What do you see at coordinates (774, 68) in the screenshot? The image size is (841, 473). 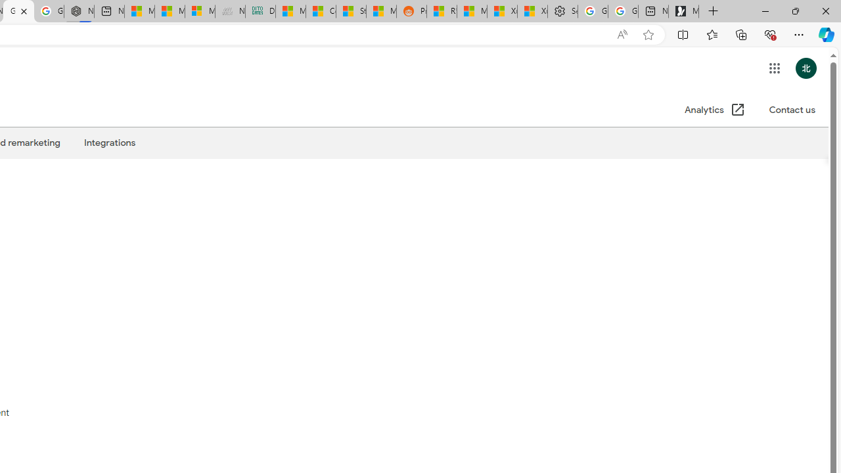 I see `Class: gb_E` at bounding box center [774, 68].